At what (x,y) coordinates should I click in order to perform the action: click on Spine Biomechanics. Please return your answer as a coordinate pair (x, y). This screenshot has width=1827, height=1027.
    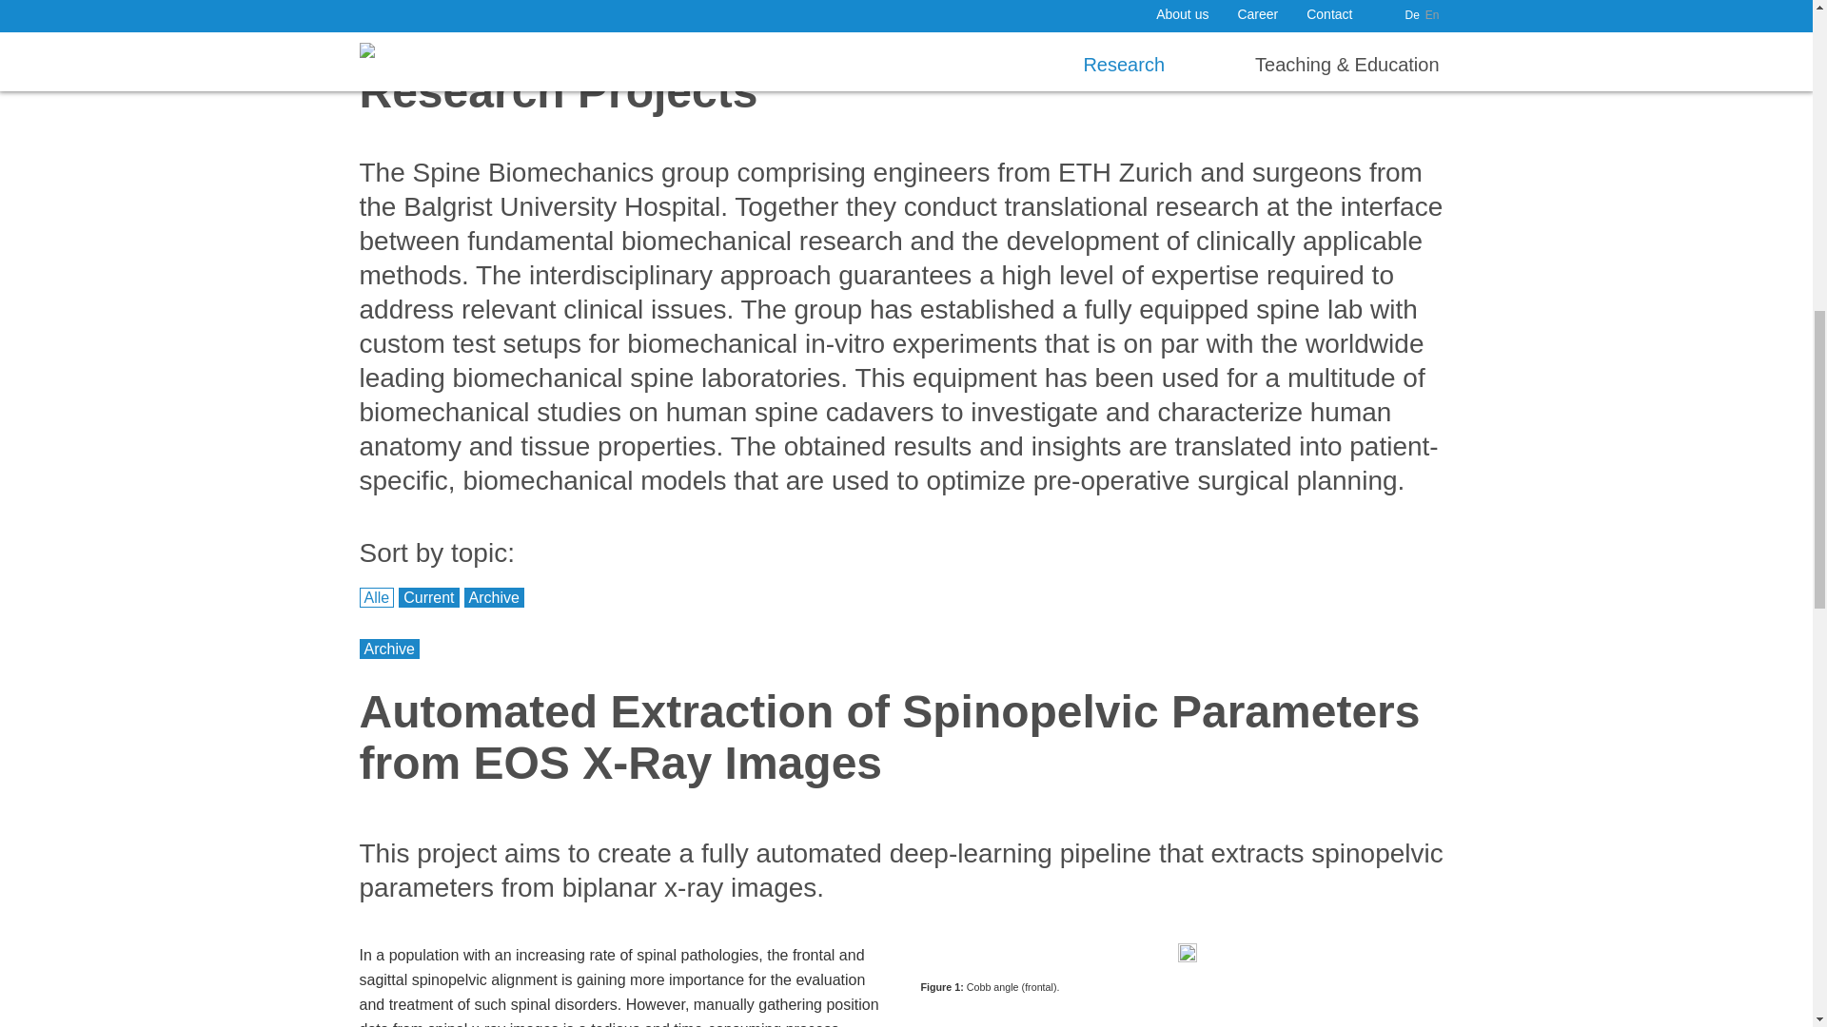
    Looking at the image, I should click on (428, 32).